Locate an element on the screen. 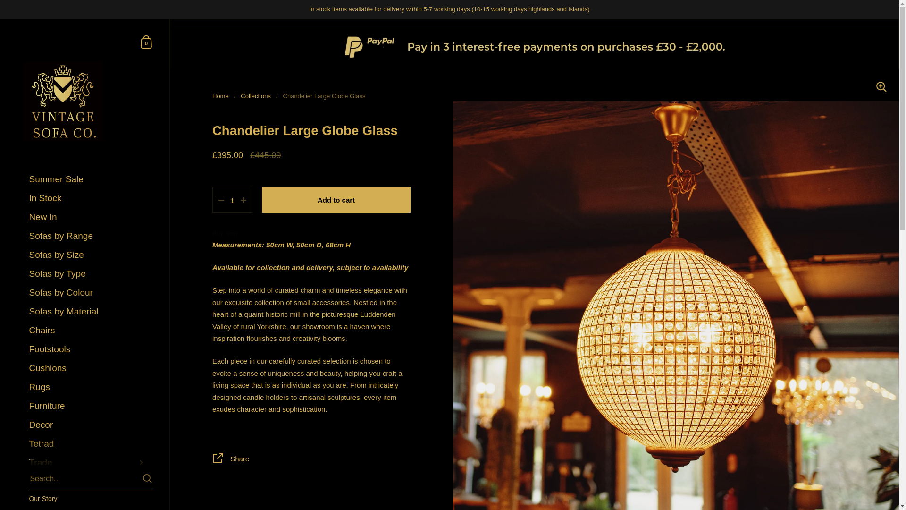 The image size is (906, 510). Footstools is located at coordinates (88, 349).